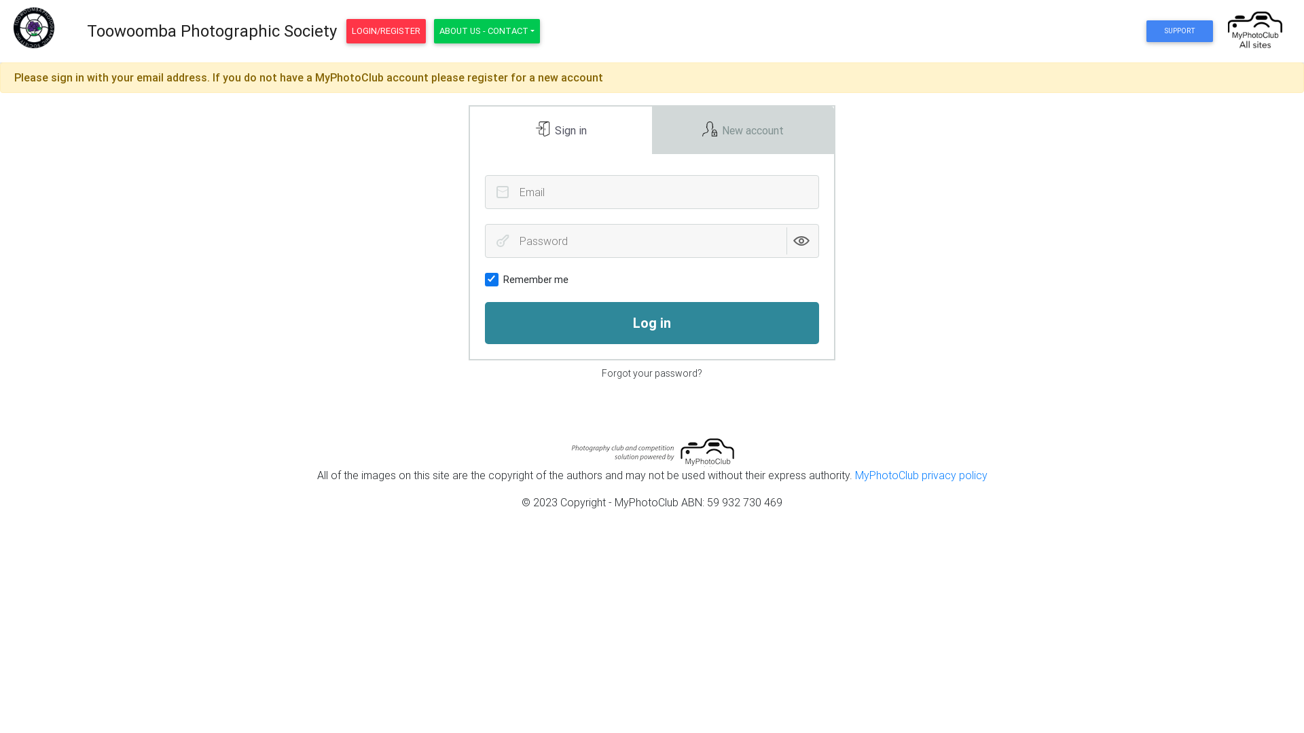 Image resolution: width=1304 pixels, height=733 pixels. What do you see at coordinates (487, 31) in the screenshot?
I see `ABOUT US - CONTACT` at bounding box center [487, 31].